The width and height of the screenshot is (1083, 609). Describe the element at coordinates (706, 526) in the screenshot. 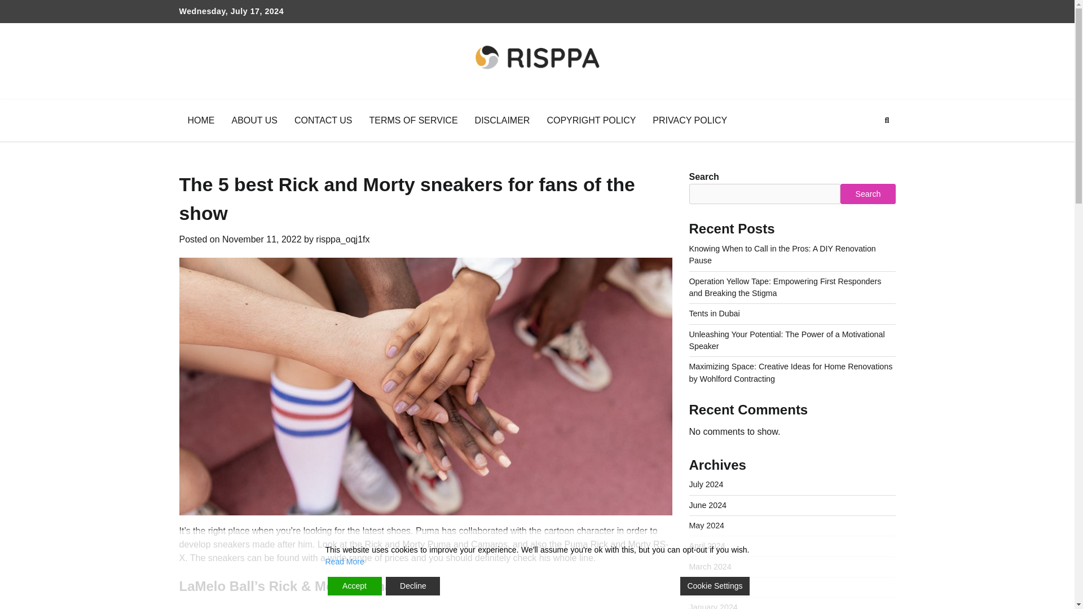

I see `May 2024` at that location.